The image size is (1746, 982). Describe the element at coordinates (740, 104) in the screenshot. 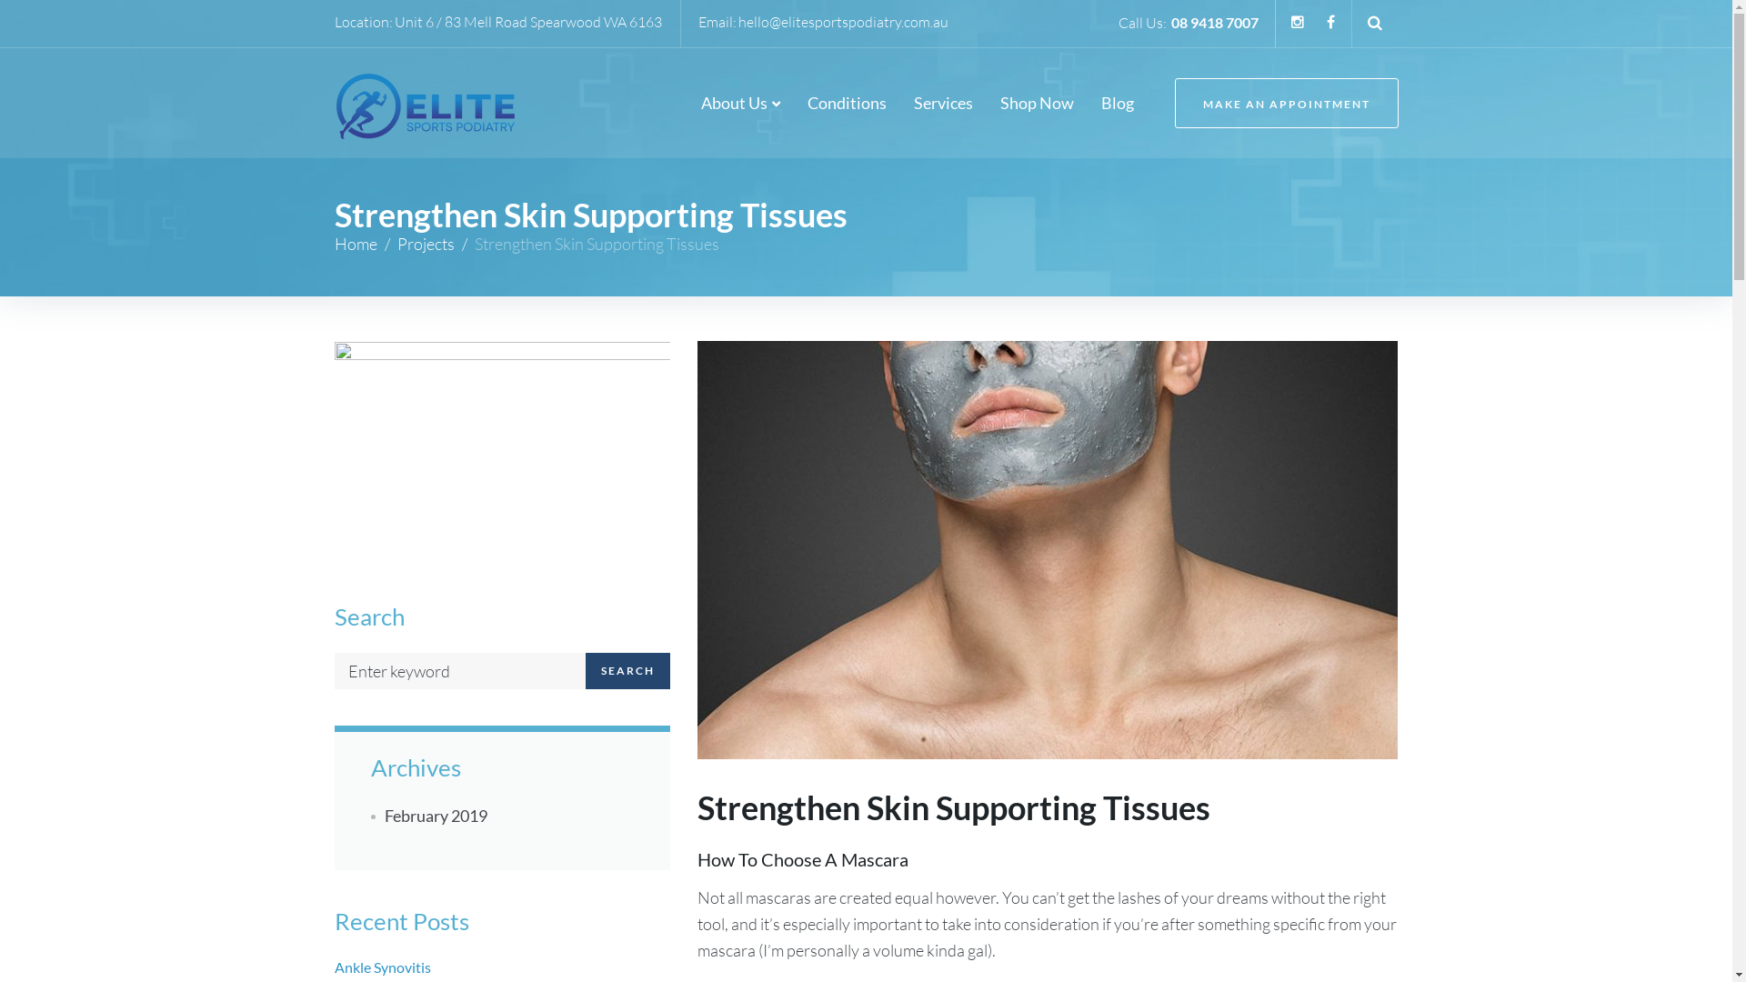

I see `About Us` at that location.